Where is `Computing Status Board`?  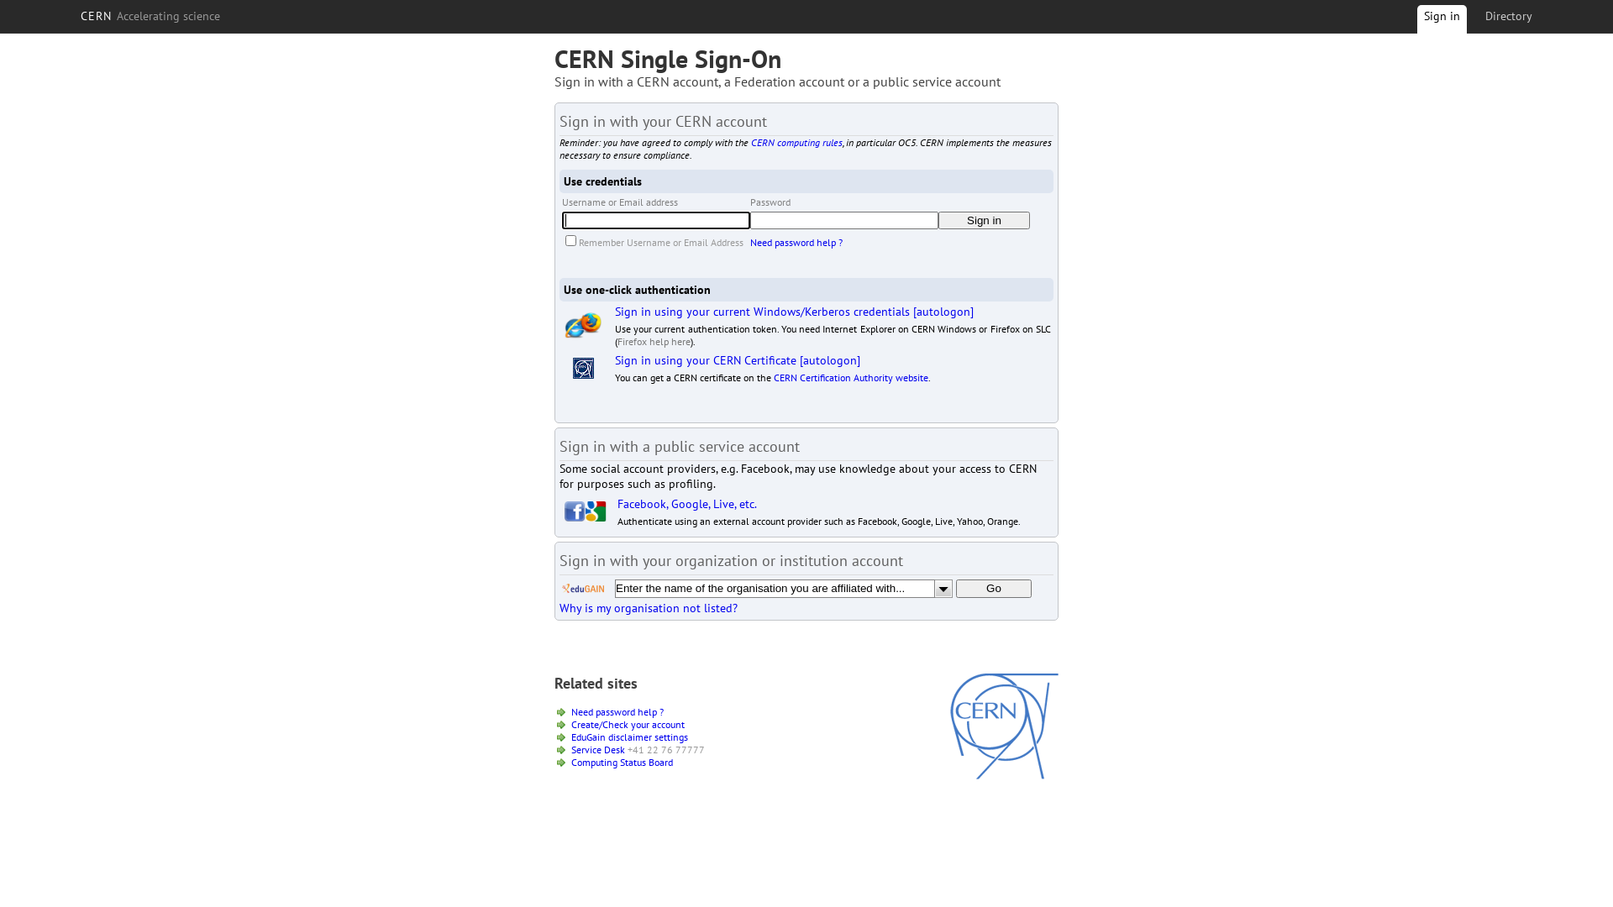 Computing Status Board is located at coordinates (622, 763).